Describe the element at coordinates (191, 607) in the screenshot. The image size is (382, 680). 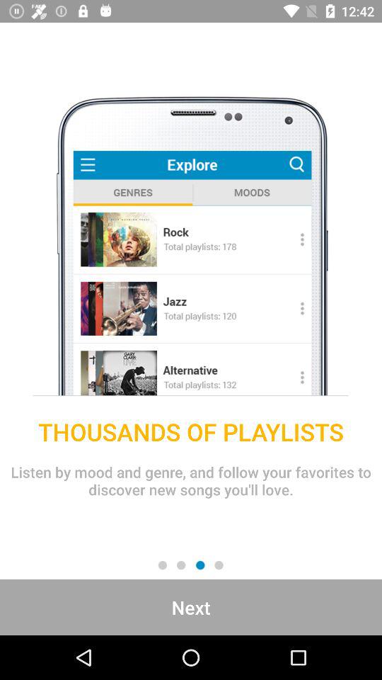
I see `flip until the next app` at that location.